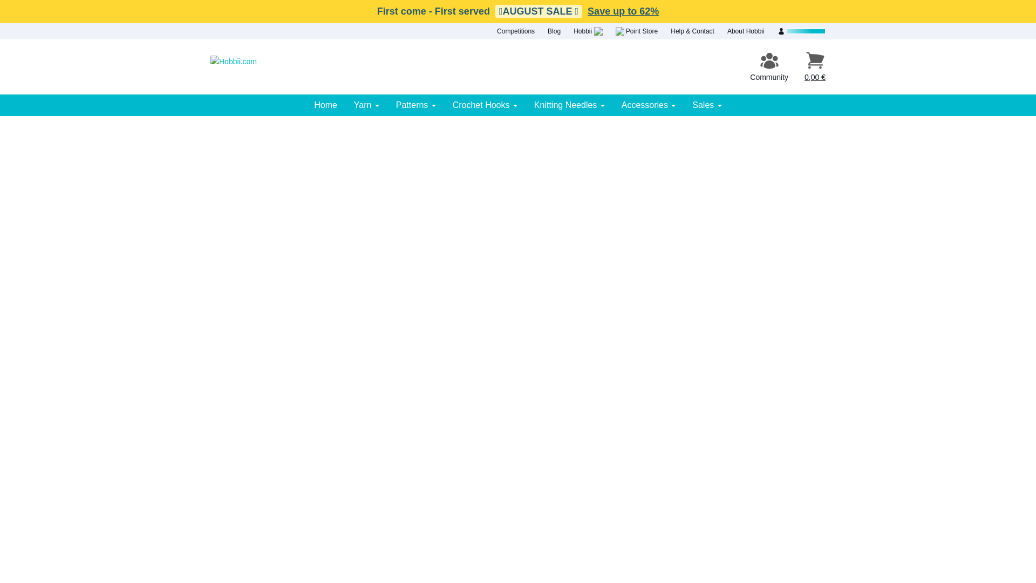  What do you see at coordinates (769, 67) in the screenshot?
I see `Community` at bounding box center [769, 67].